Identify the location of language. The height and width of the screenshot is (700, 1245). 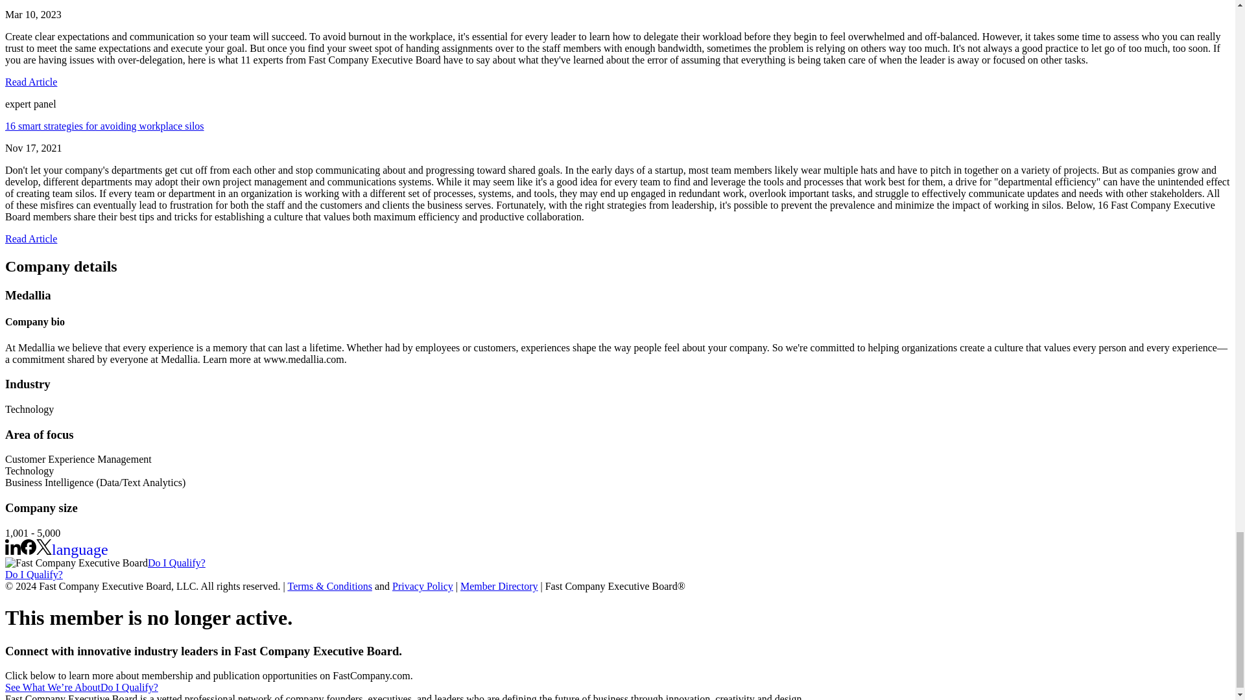
(80, 551).